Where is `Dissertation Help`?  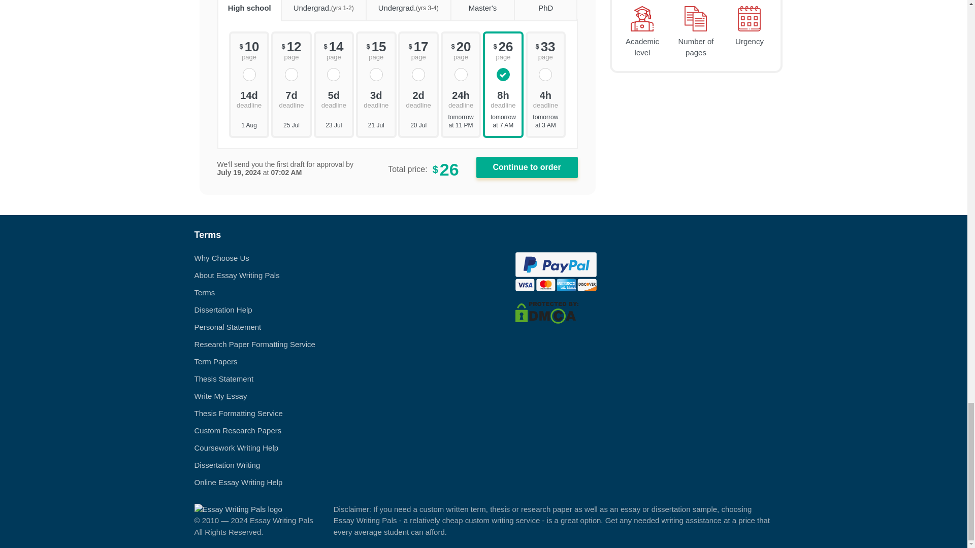 Dissertation Help is located at coordinates (222, 310).